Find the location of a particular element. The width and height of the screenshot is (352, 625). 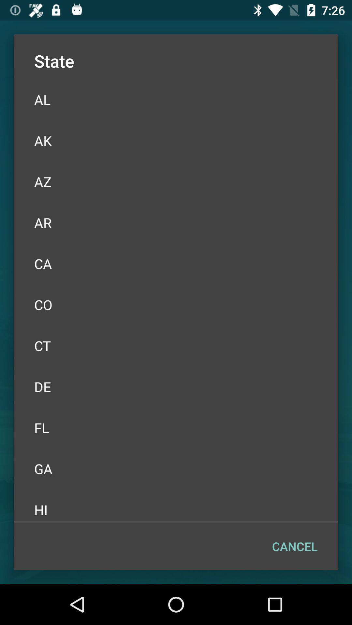

click icon above hi is located at coordinates (176, 469).